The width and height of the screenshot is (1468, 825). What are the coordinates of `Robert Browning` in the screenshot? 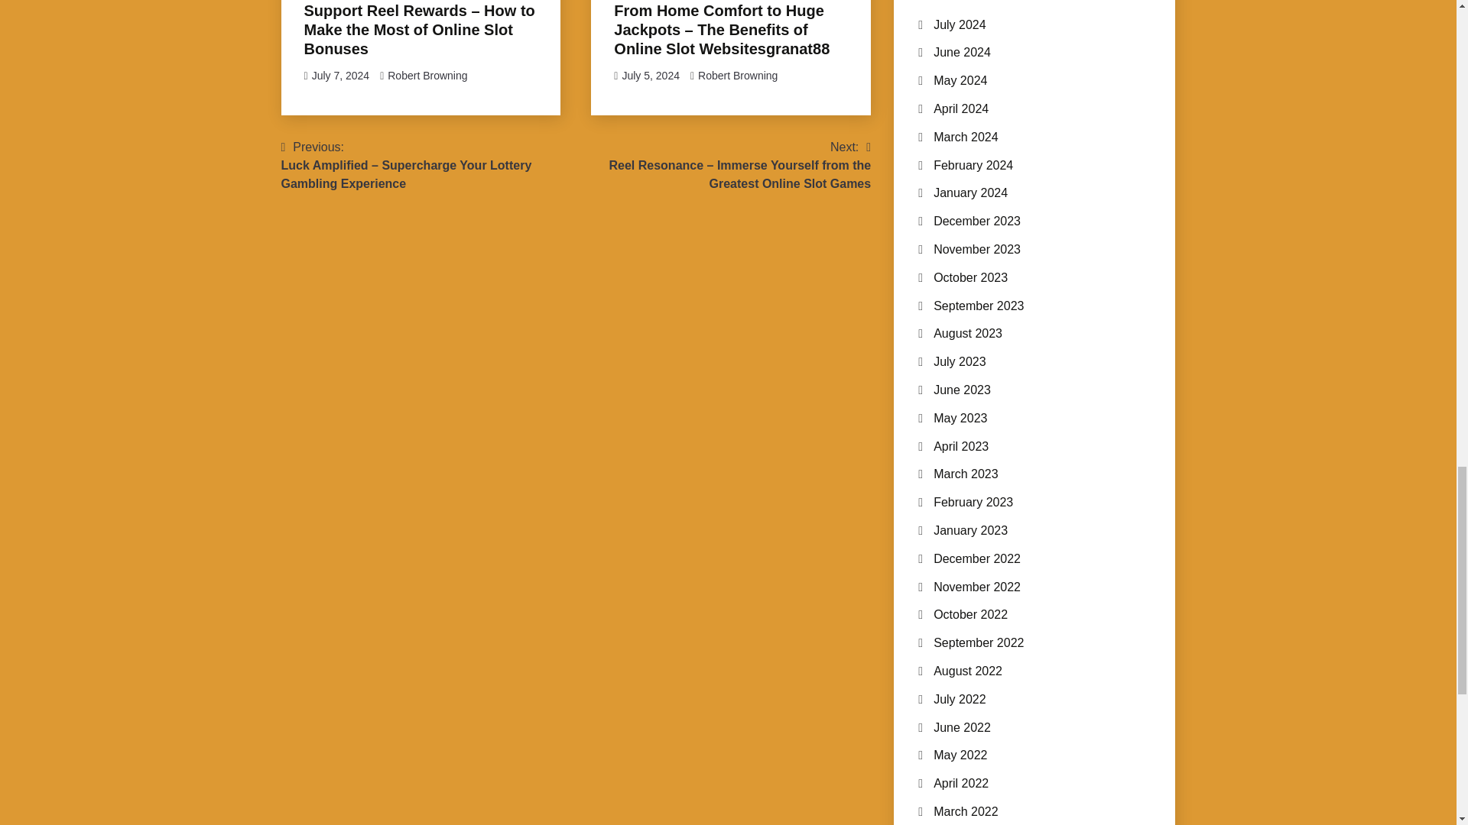 It's located at (738, 75).